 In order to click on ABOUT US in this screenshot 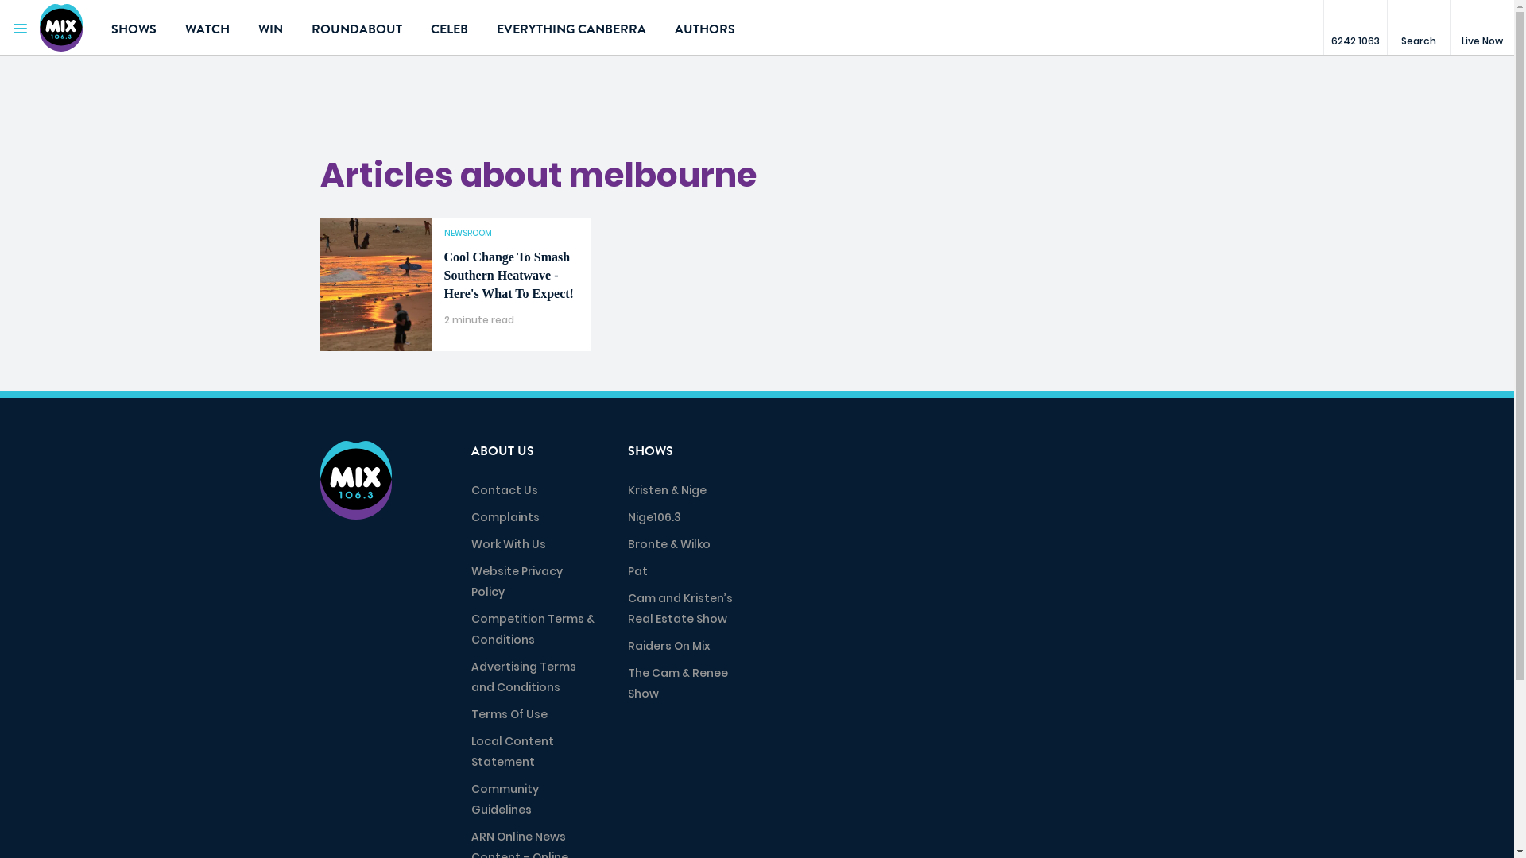, I will do `click(502, 451)`.